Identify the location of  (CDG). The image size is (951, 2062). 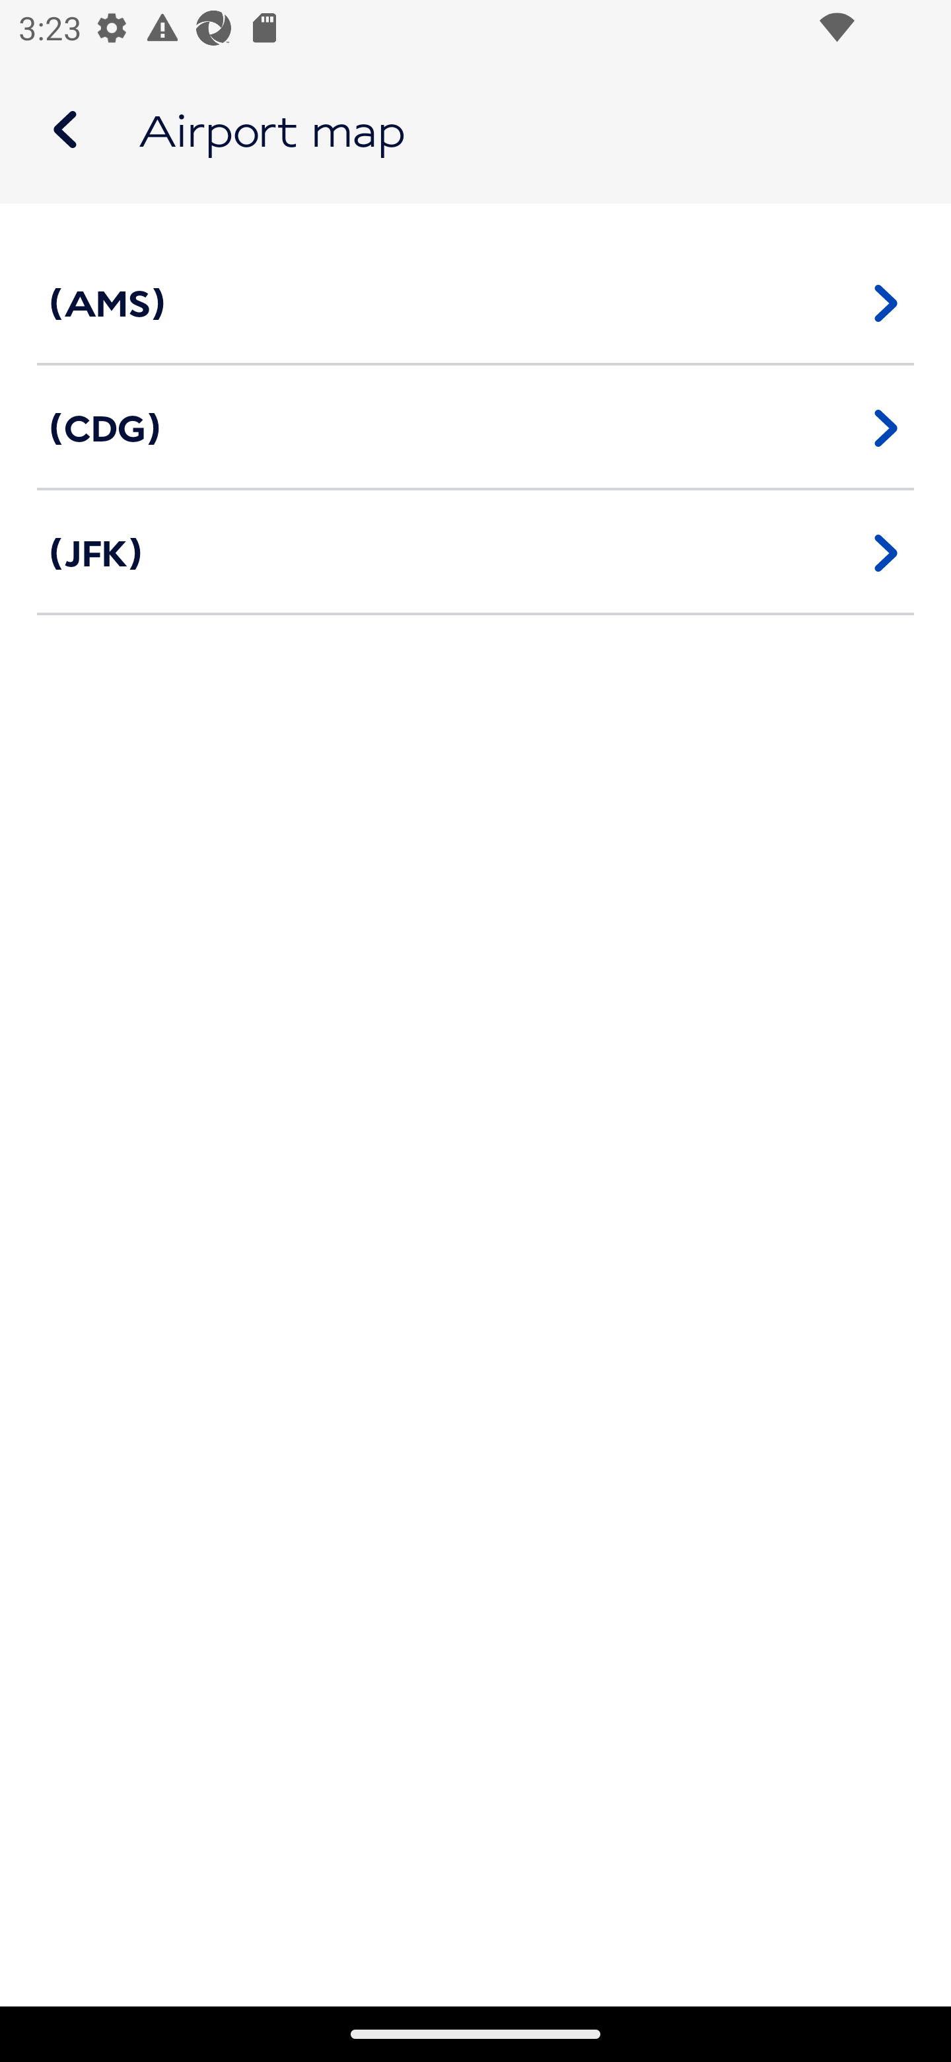
(475, 428).